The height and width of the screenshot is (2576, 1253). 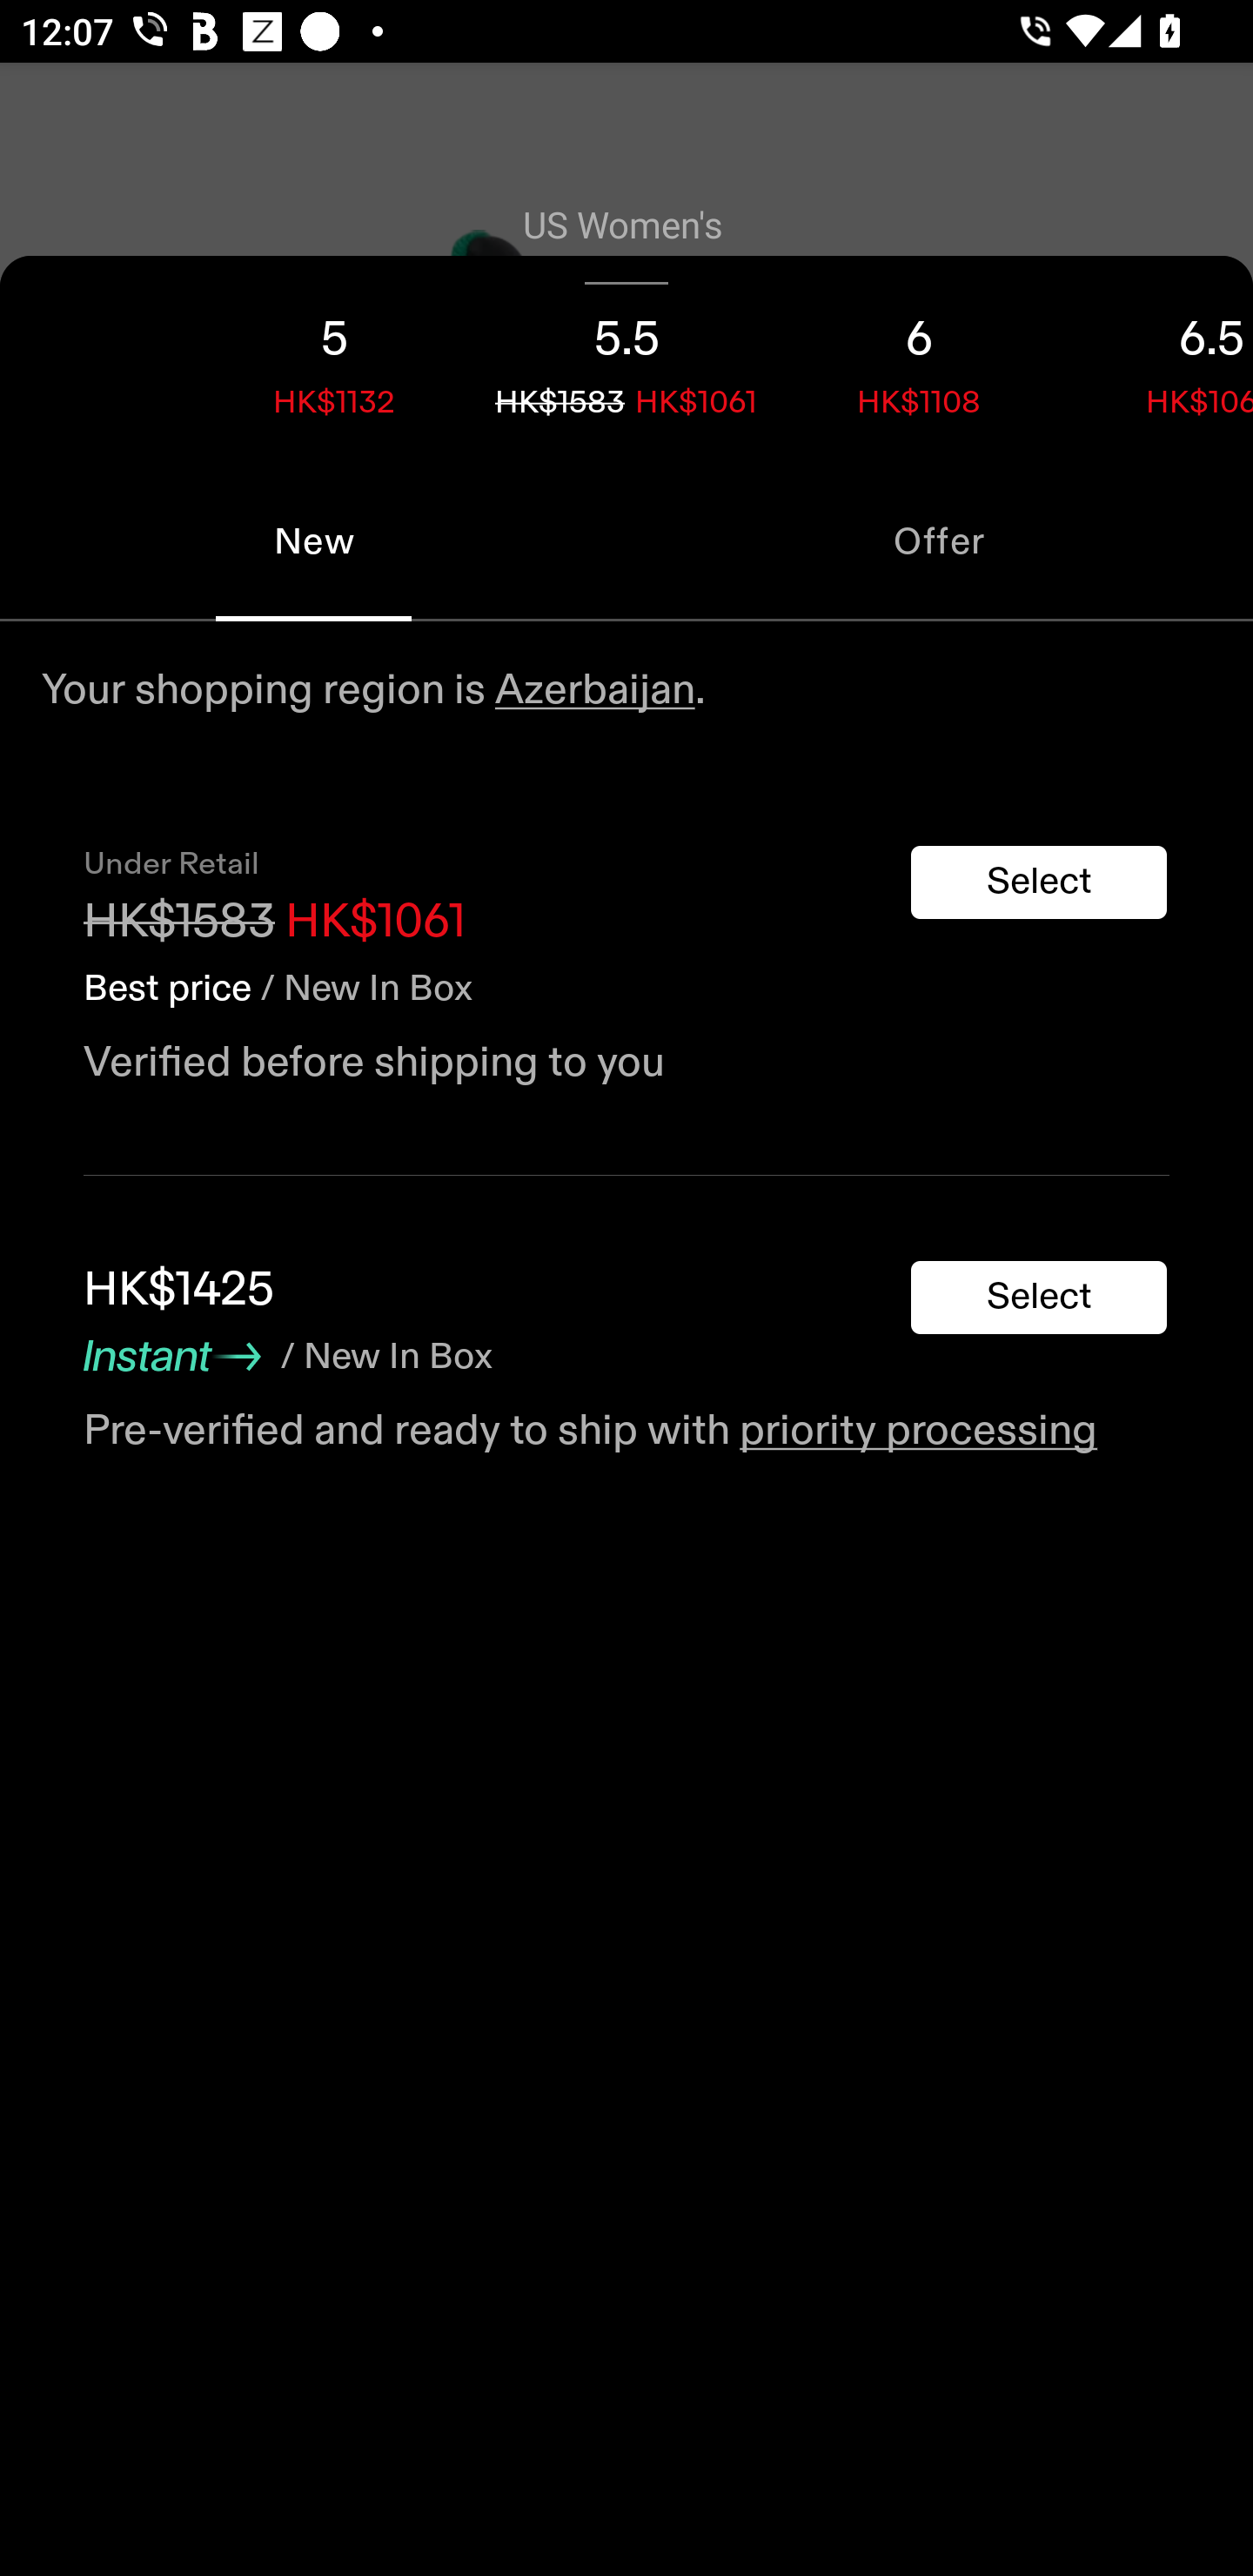 I want to click on 5 HK$1132, so click(x=334, y=359).